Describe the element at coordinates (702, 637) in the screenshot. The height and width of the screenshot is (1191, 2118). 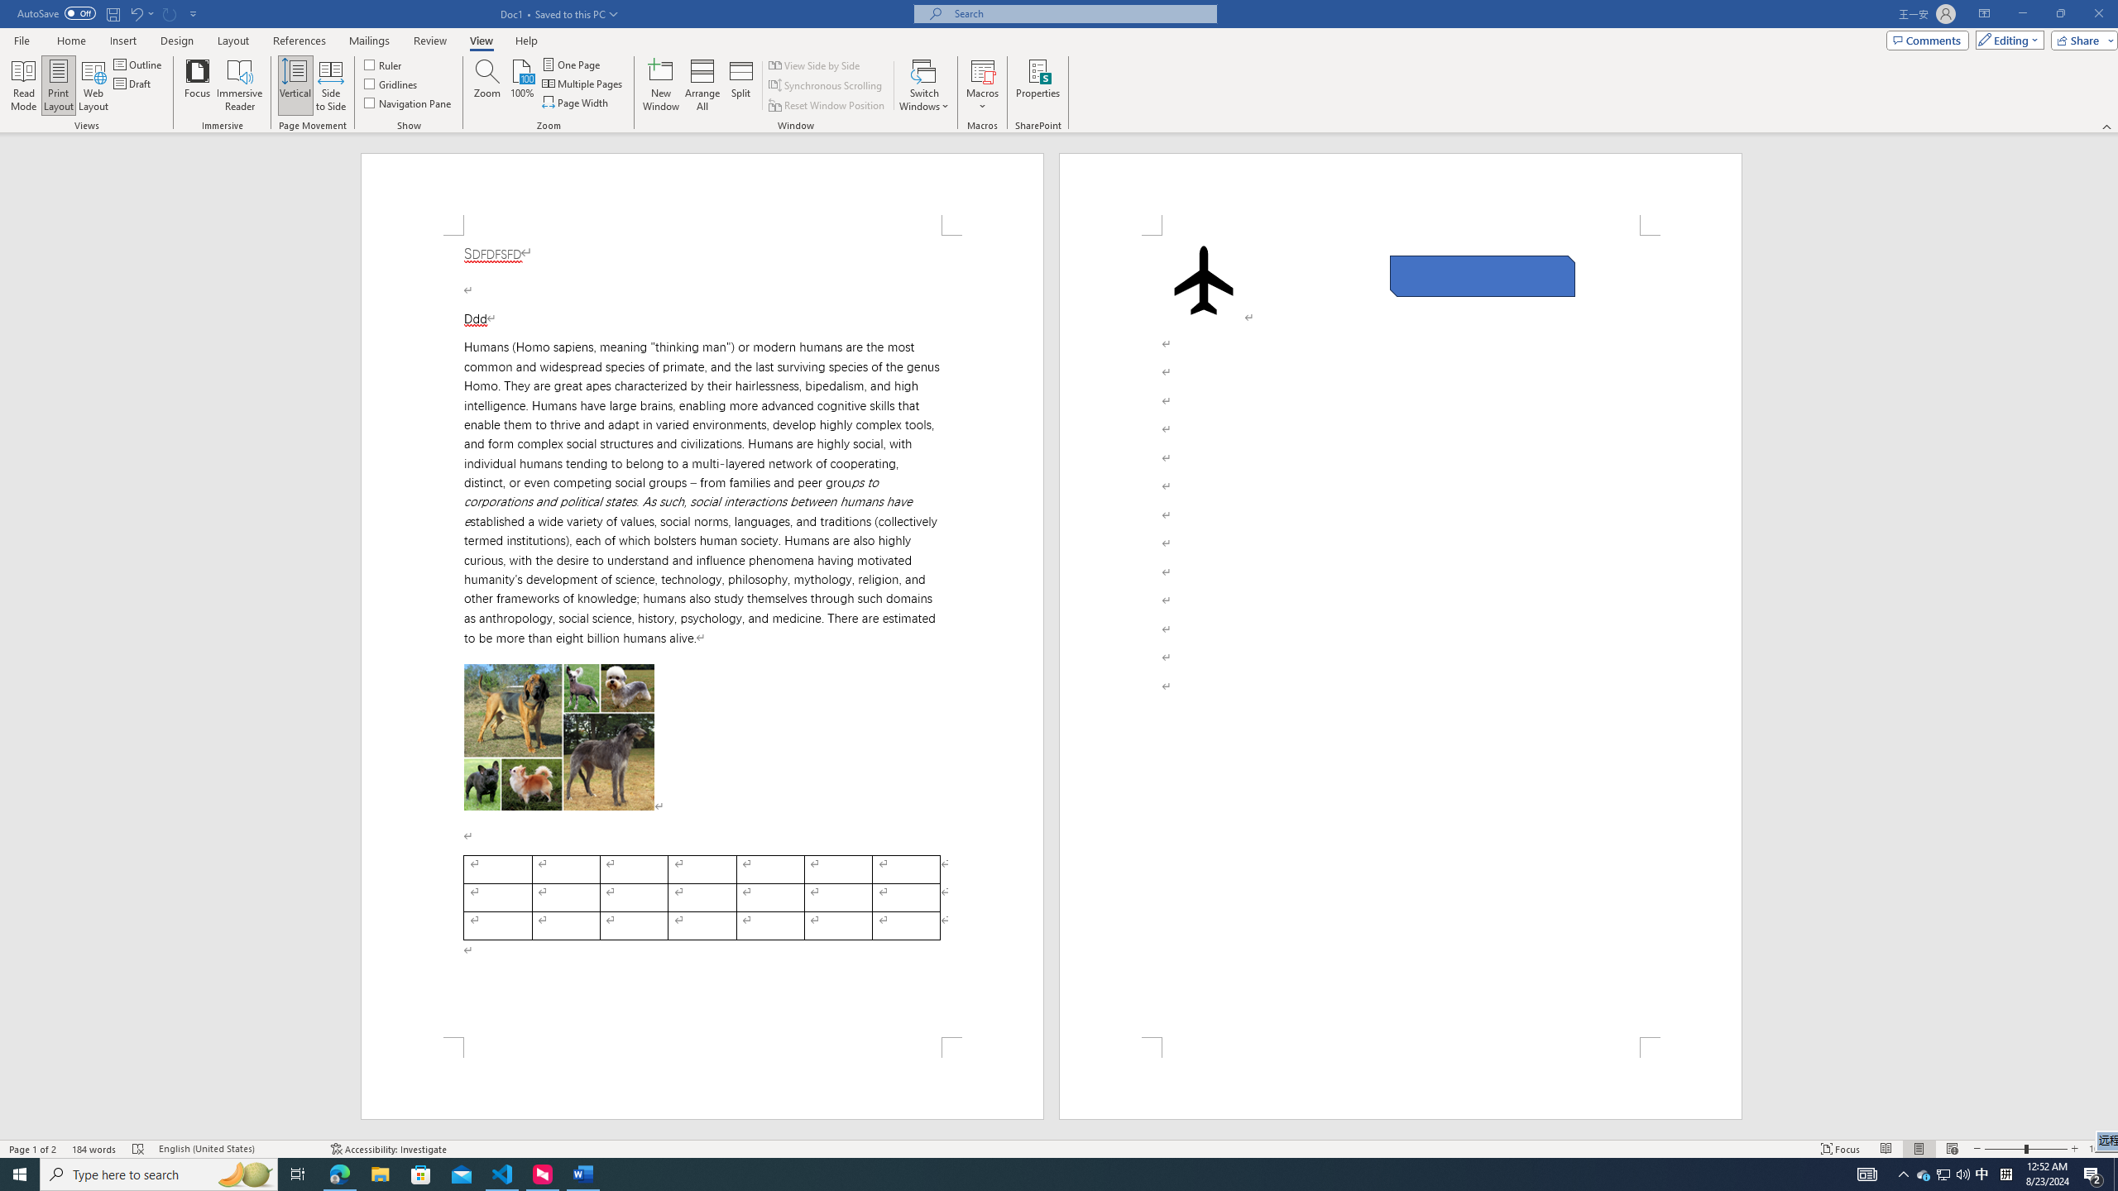
I see `Page 1 content` at that location.